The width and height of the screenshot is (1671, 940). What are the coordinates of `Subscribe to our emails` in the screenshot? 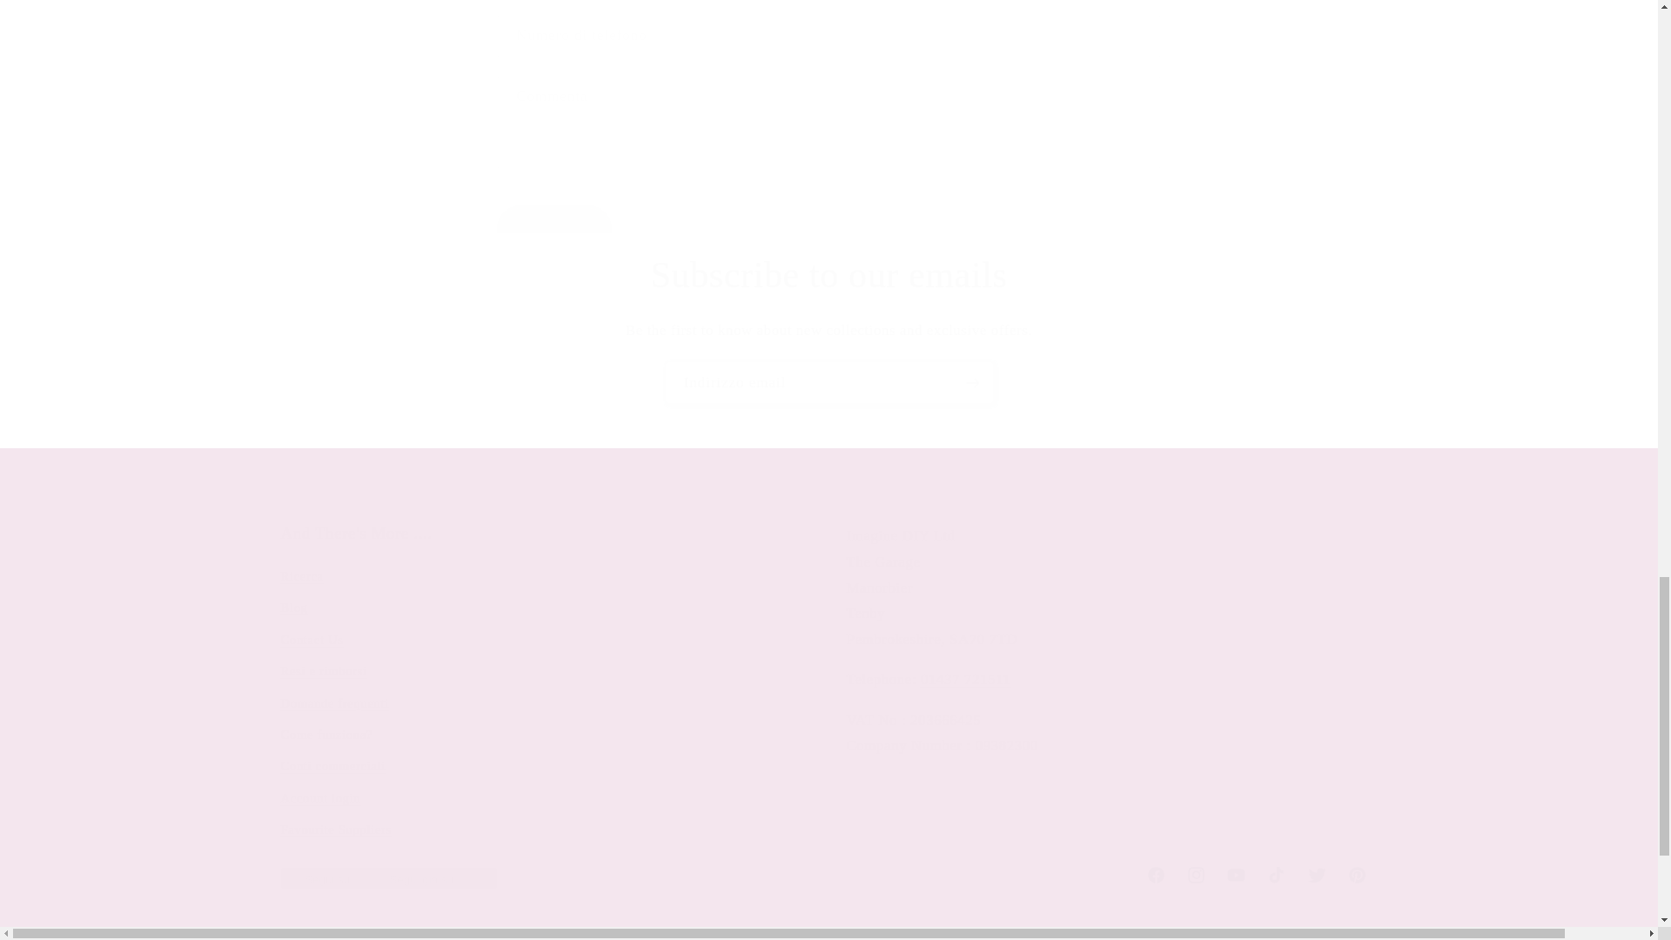 It's located at (829, 275).